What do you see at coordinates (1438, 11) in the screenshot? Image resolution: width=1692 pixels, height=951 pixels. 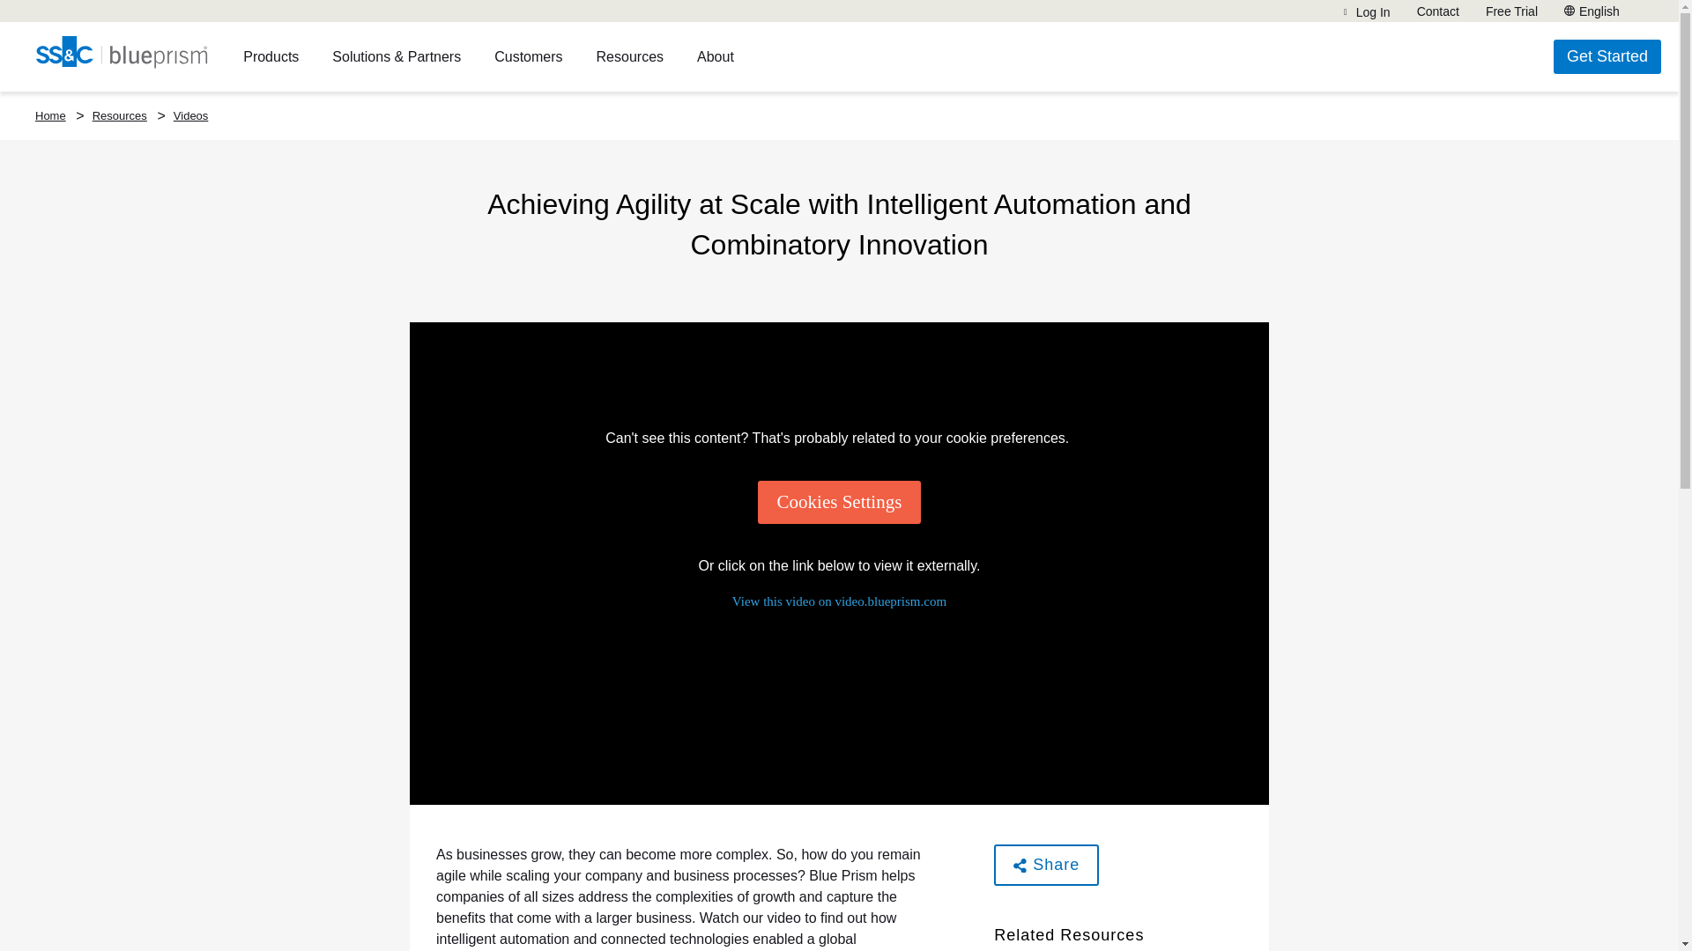 I see `Contact` at bounding box center [1438, 11].